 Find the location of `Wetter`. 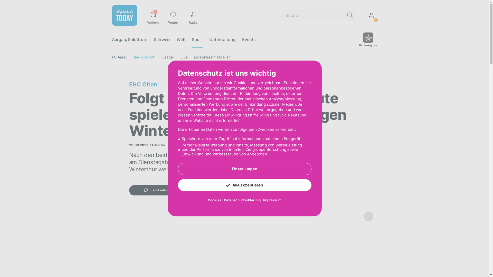

Wetter is located at coordinates (173, 15).